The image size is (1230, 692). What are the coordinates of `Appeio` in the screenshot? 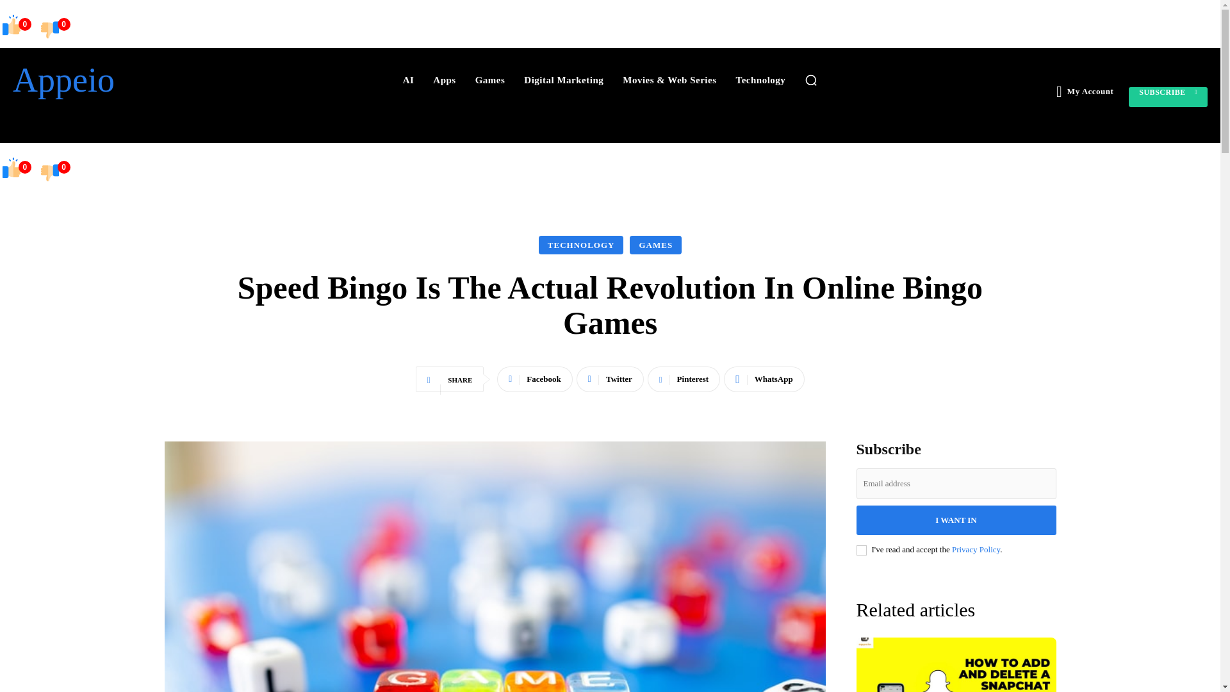 It's located at (108, 80).